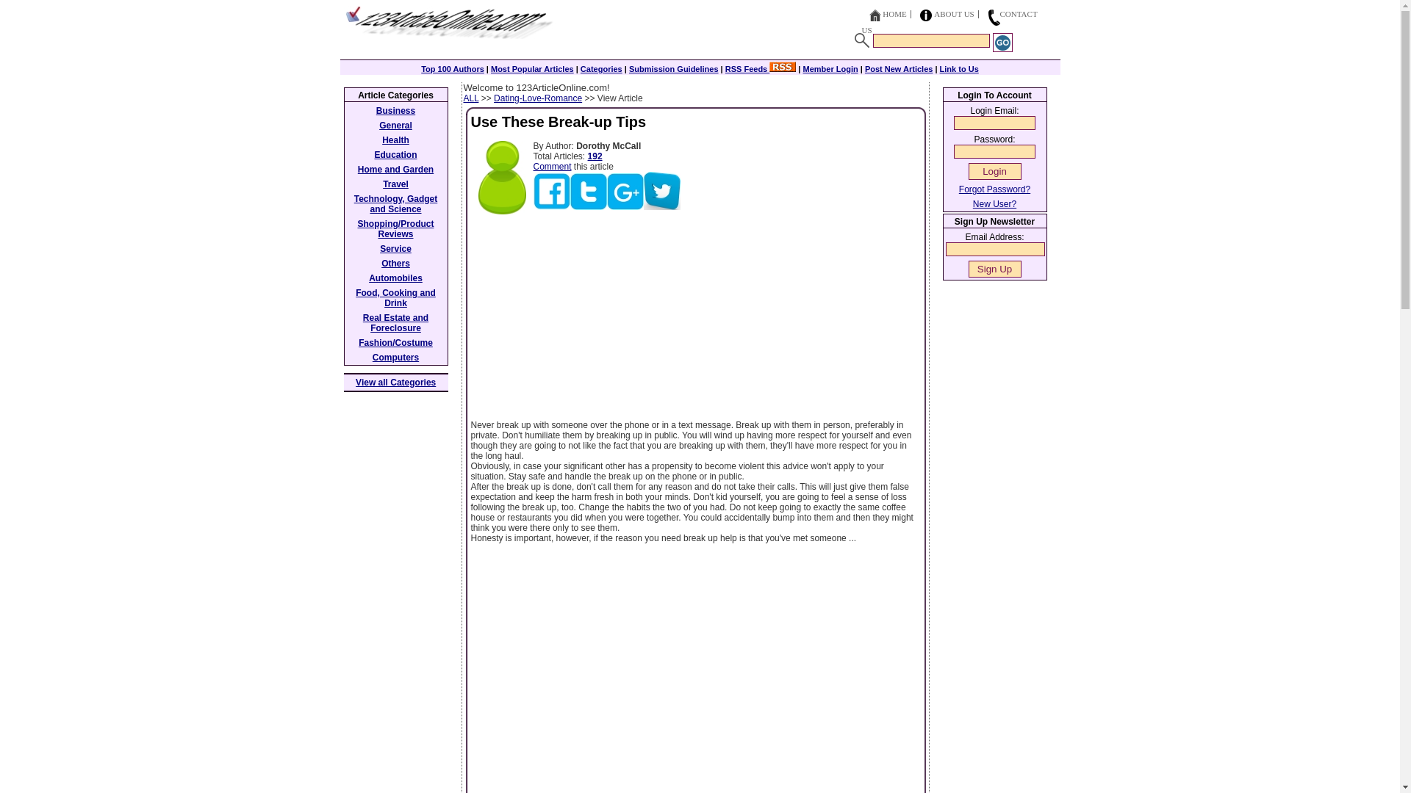  What do you see at coordinates (601, 69) in the screenshot?
I see `Categories` at bounding box center [601, 69].